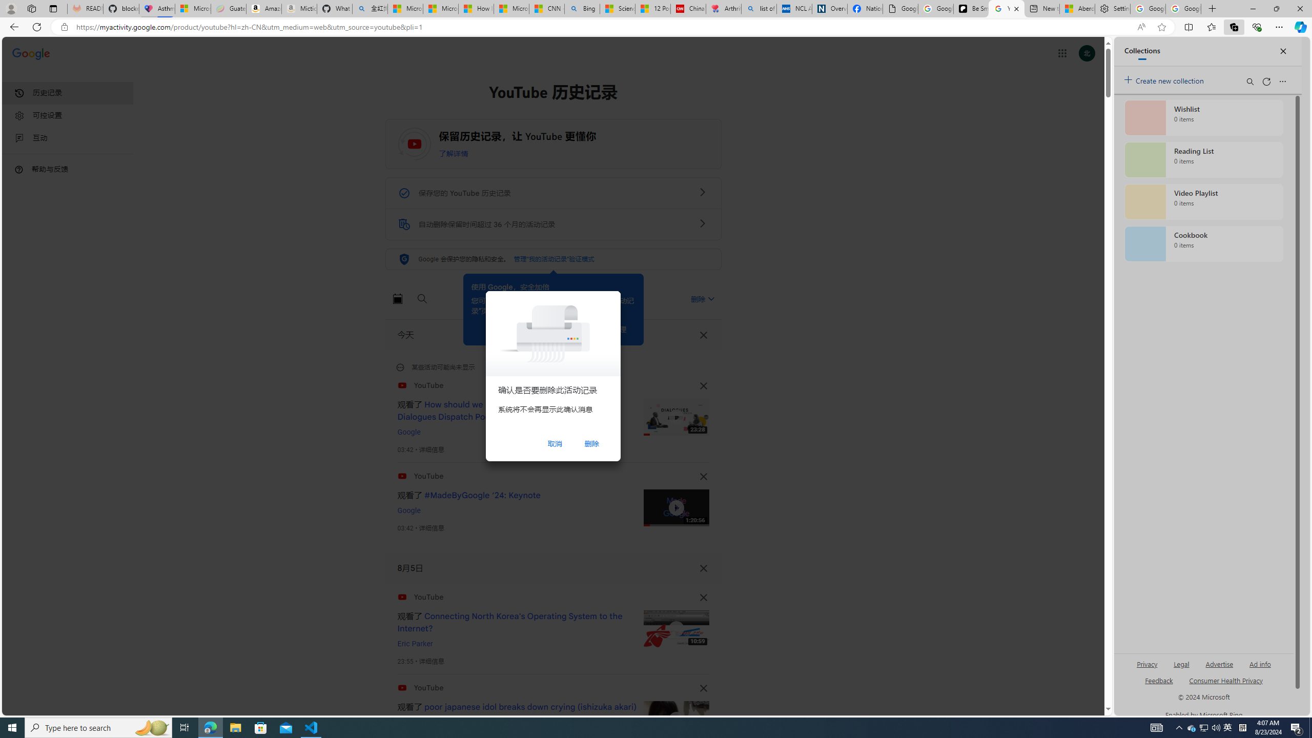  I want to click on AutomationID: genId96, so click(1158, 685).